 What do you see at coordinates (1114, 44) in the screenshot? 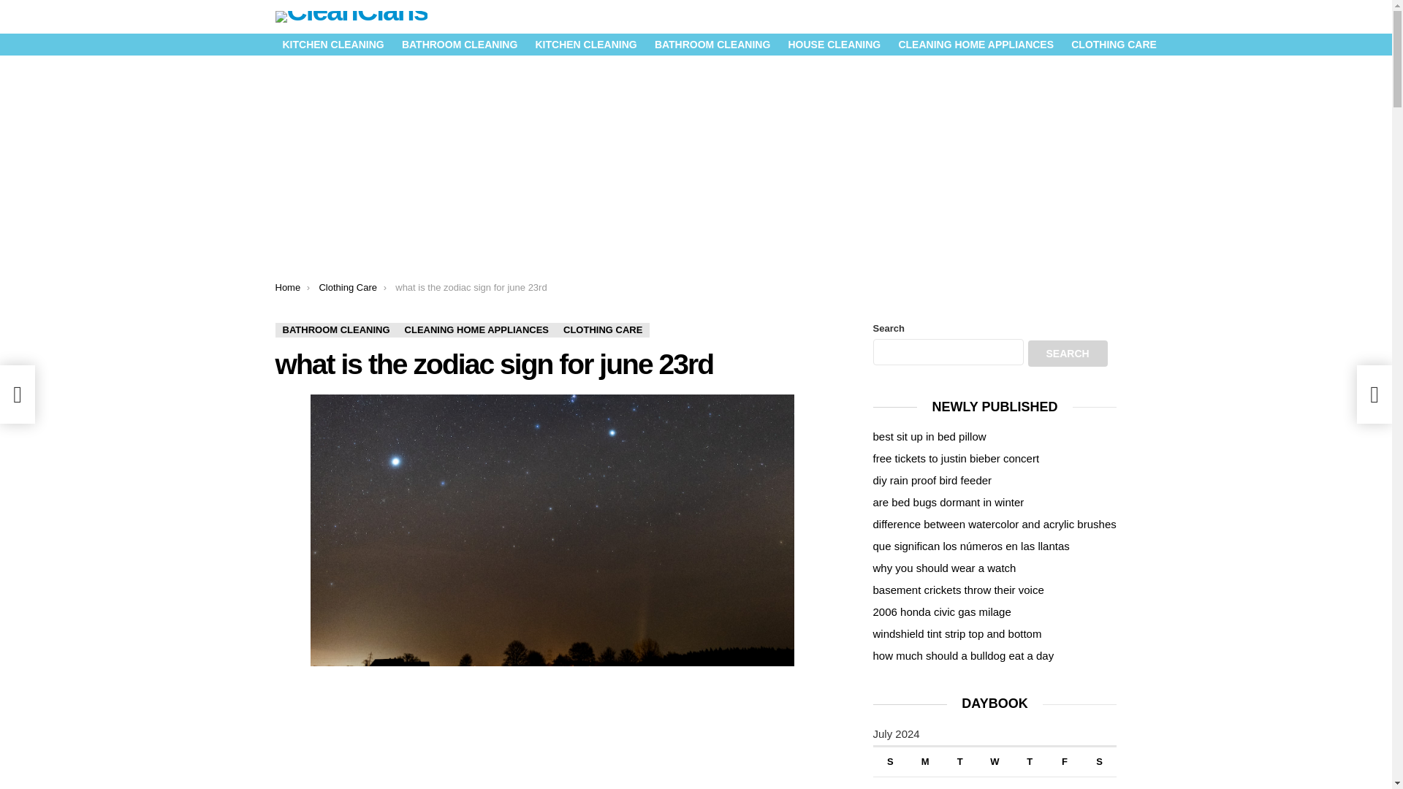
I see `CLOTHING CARE` at bounding box center [1114, 44].